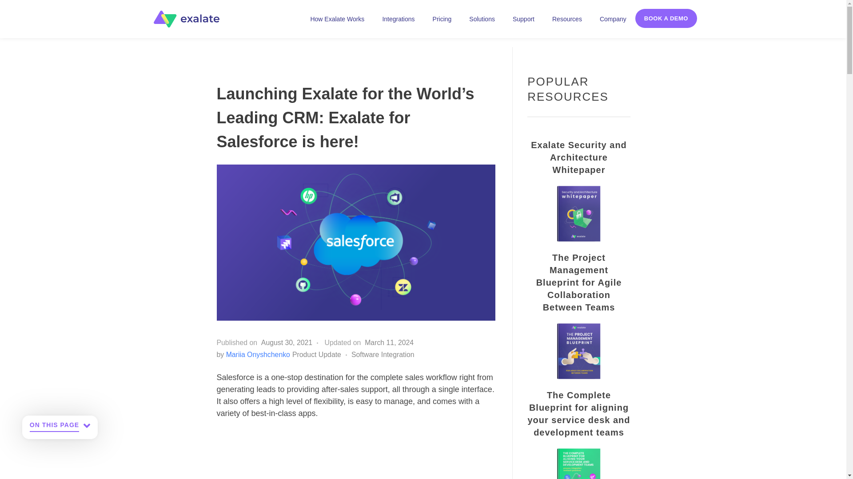 This screenshot has width=853, height=479. What do you see at coordinates (613, 19) in the screenshot?
I see `Company` at bounding box center [613, 19].